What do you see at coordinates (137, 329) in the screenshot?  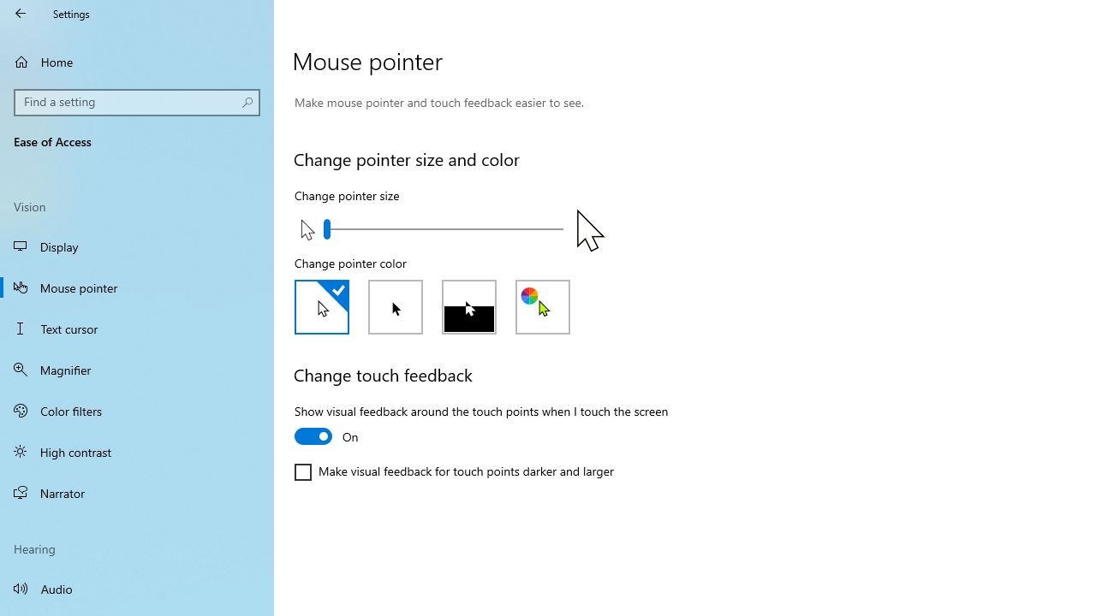 I see `Text cursor` at bounding box center [137, 329].